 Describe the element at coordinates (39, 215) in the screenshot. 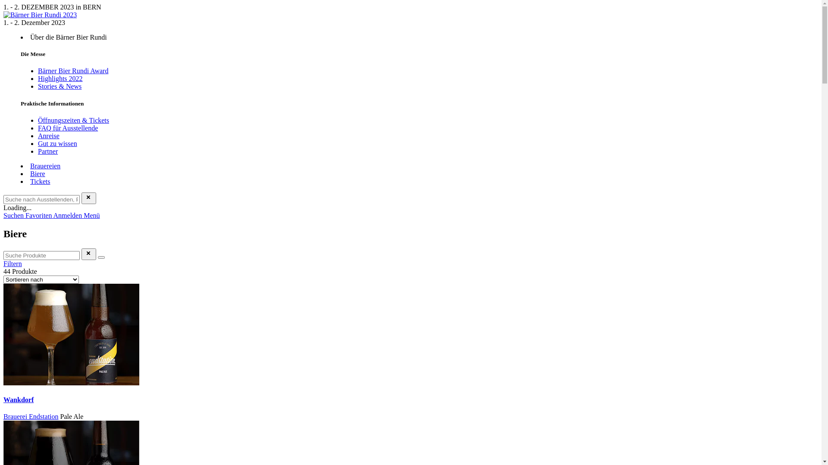

I see `Favoriten` at that location.